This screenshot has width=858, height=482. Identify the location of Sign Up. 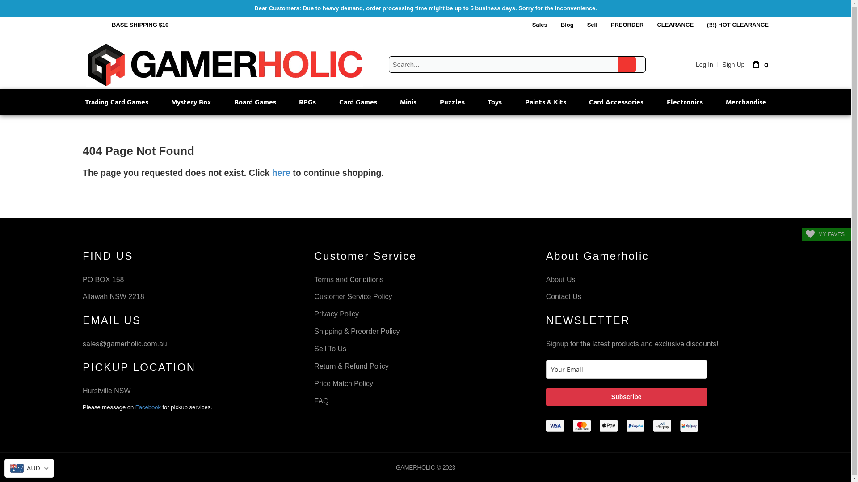
(734, 65).